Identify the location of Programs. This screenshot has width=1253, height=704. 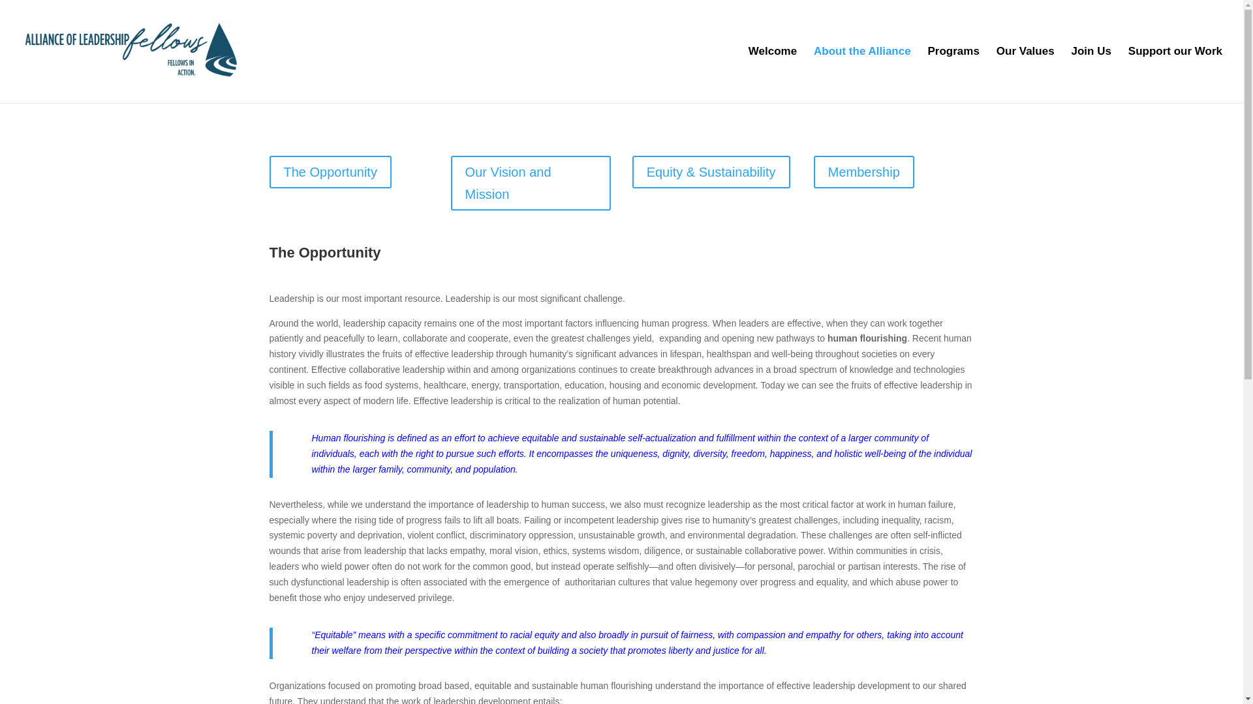
(954, 74).